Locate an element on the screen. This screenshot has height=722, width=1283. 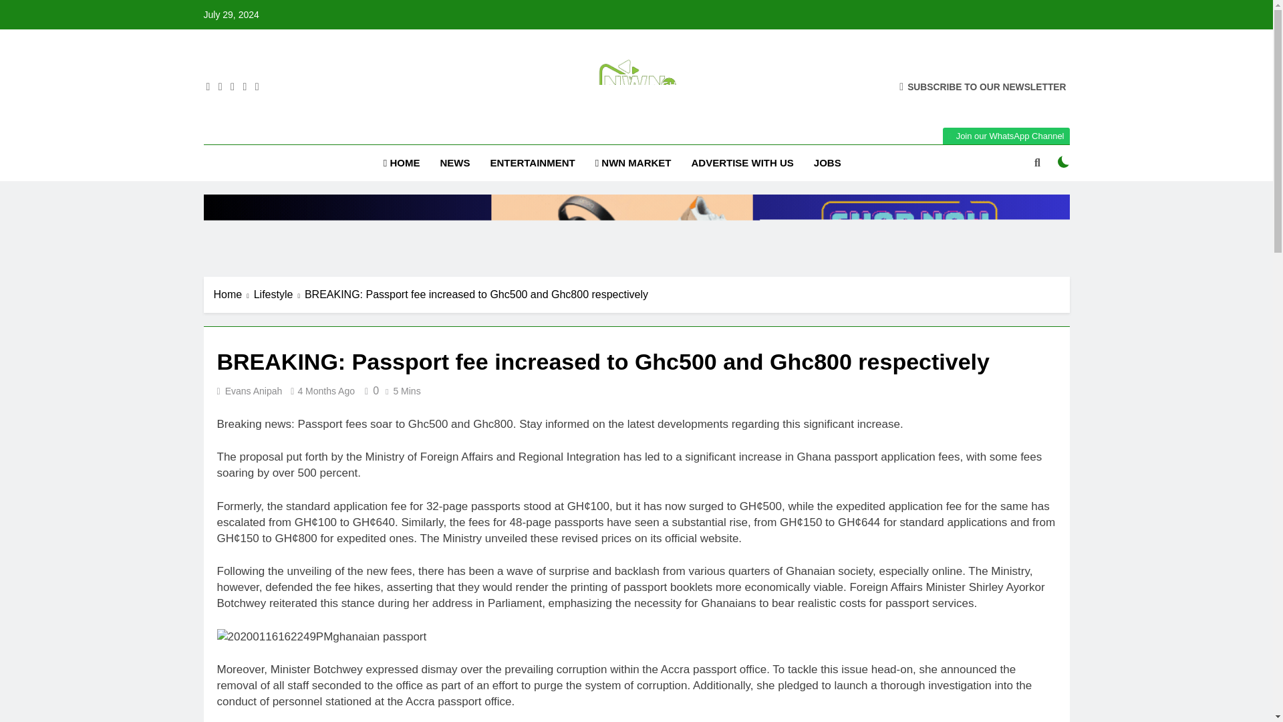
Lifestyle is located at coordinates (279, 294).